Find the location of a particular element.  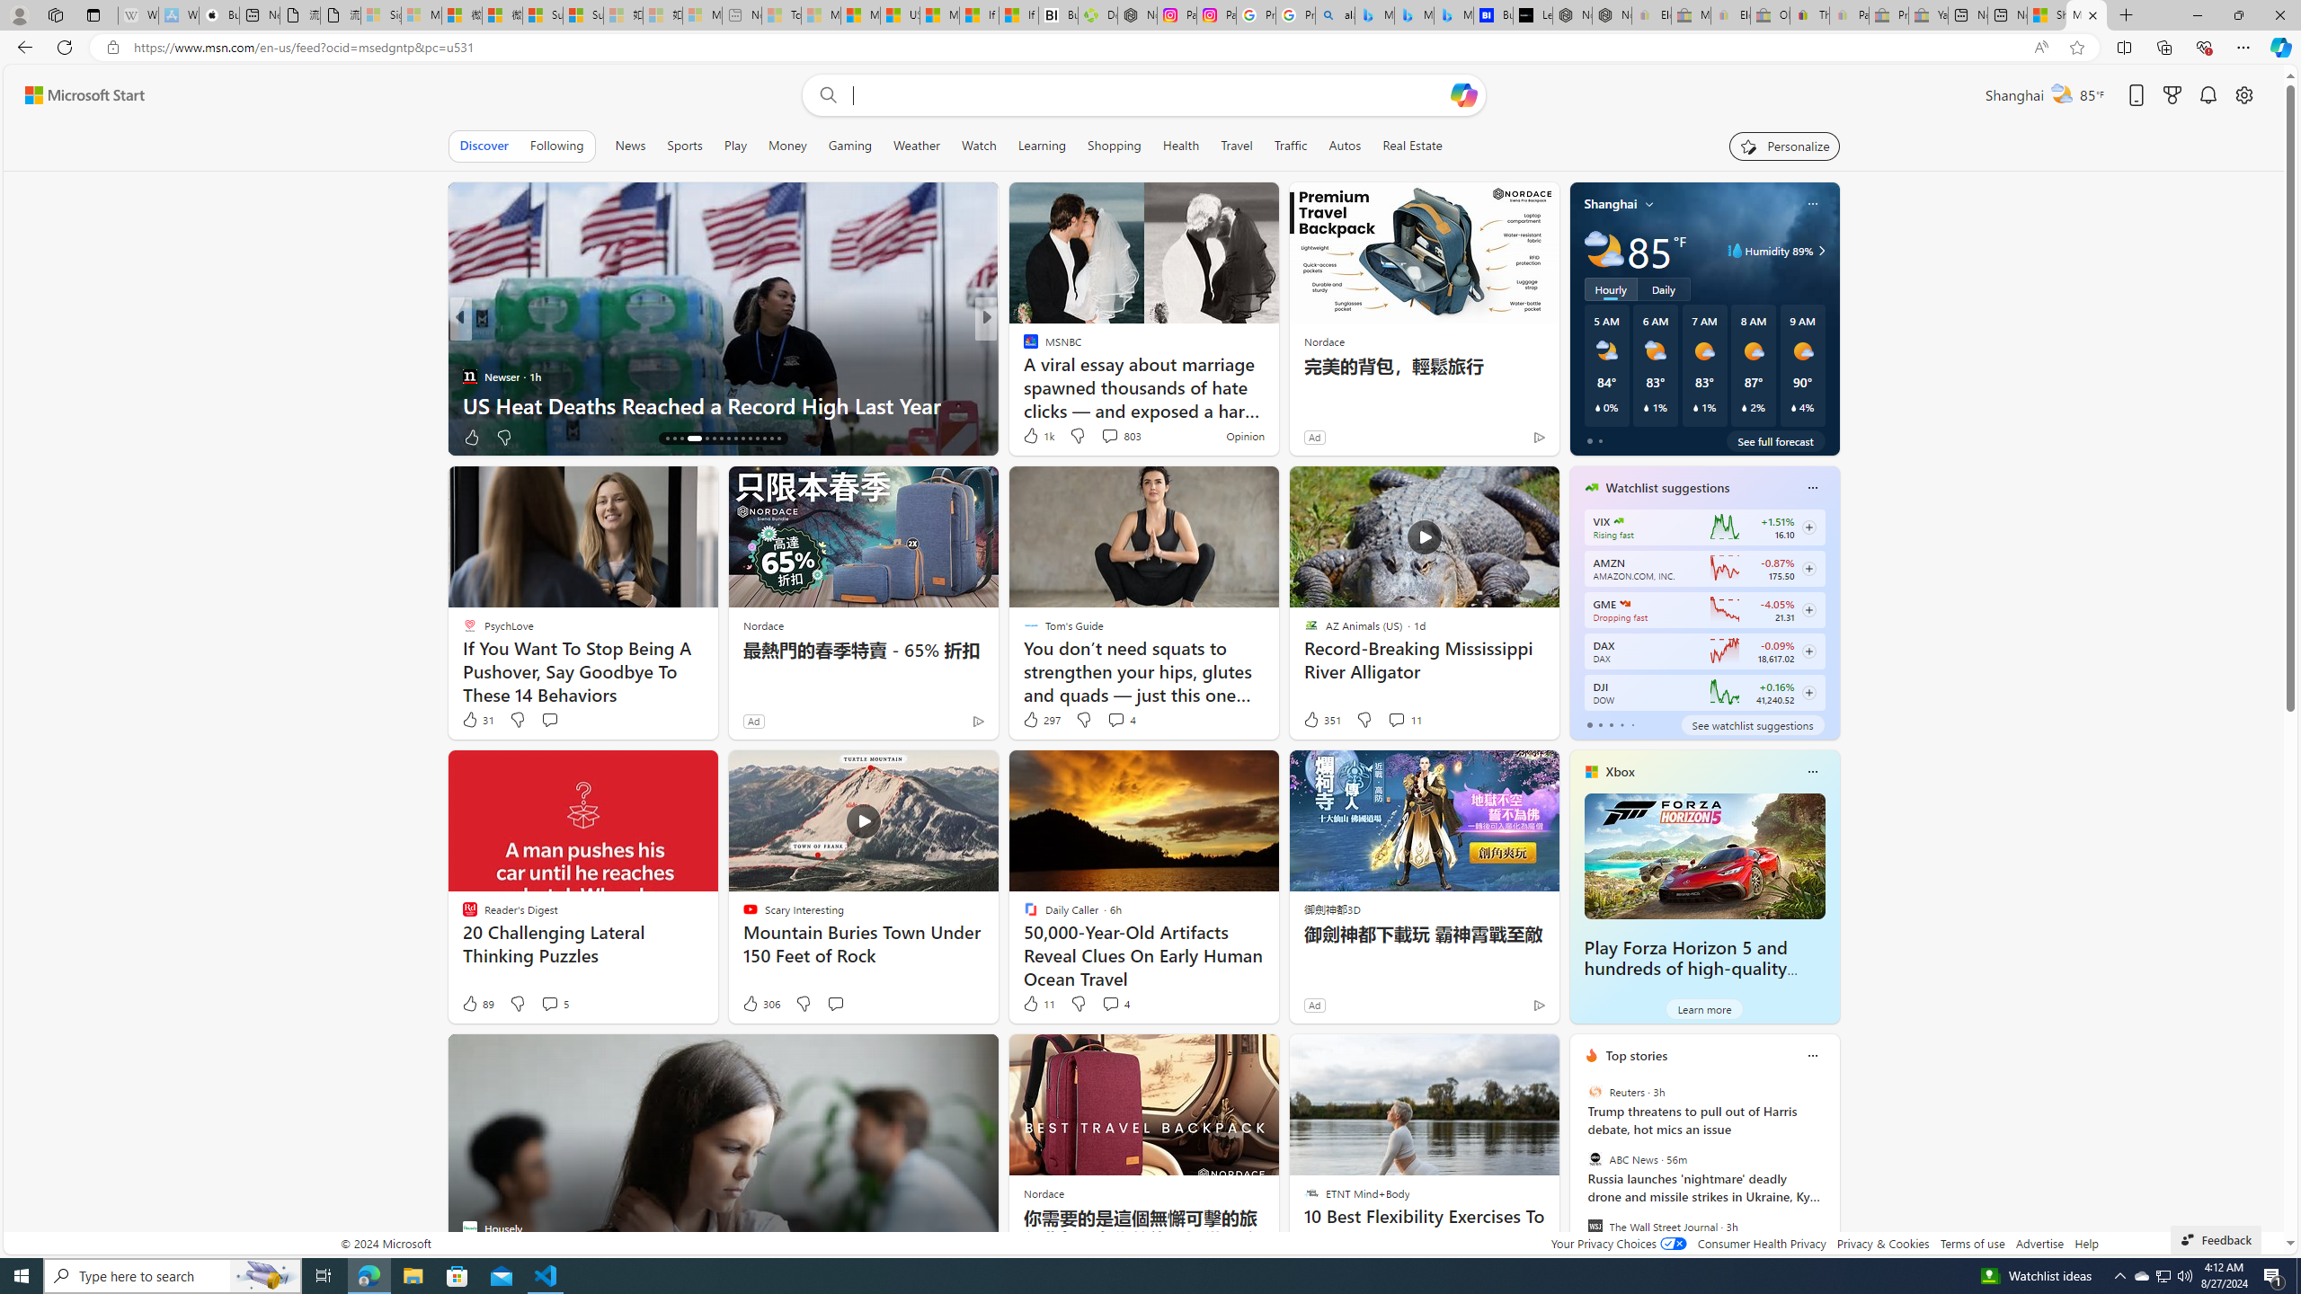

tab-3 is located at coordinates (1621, 724).